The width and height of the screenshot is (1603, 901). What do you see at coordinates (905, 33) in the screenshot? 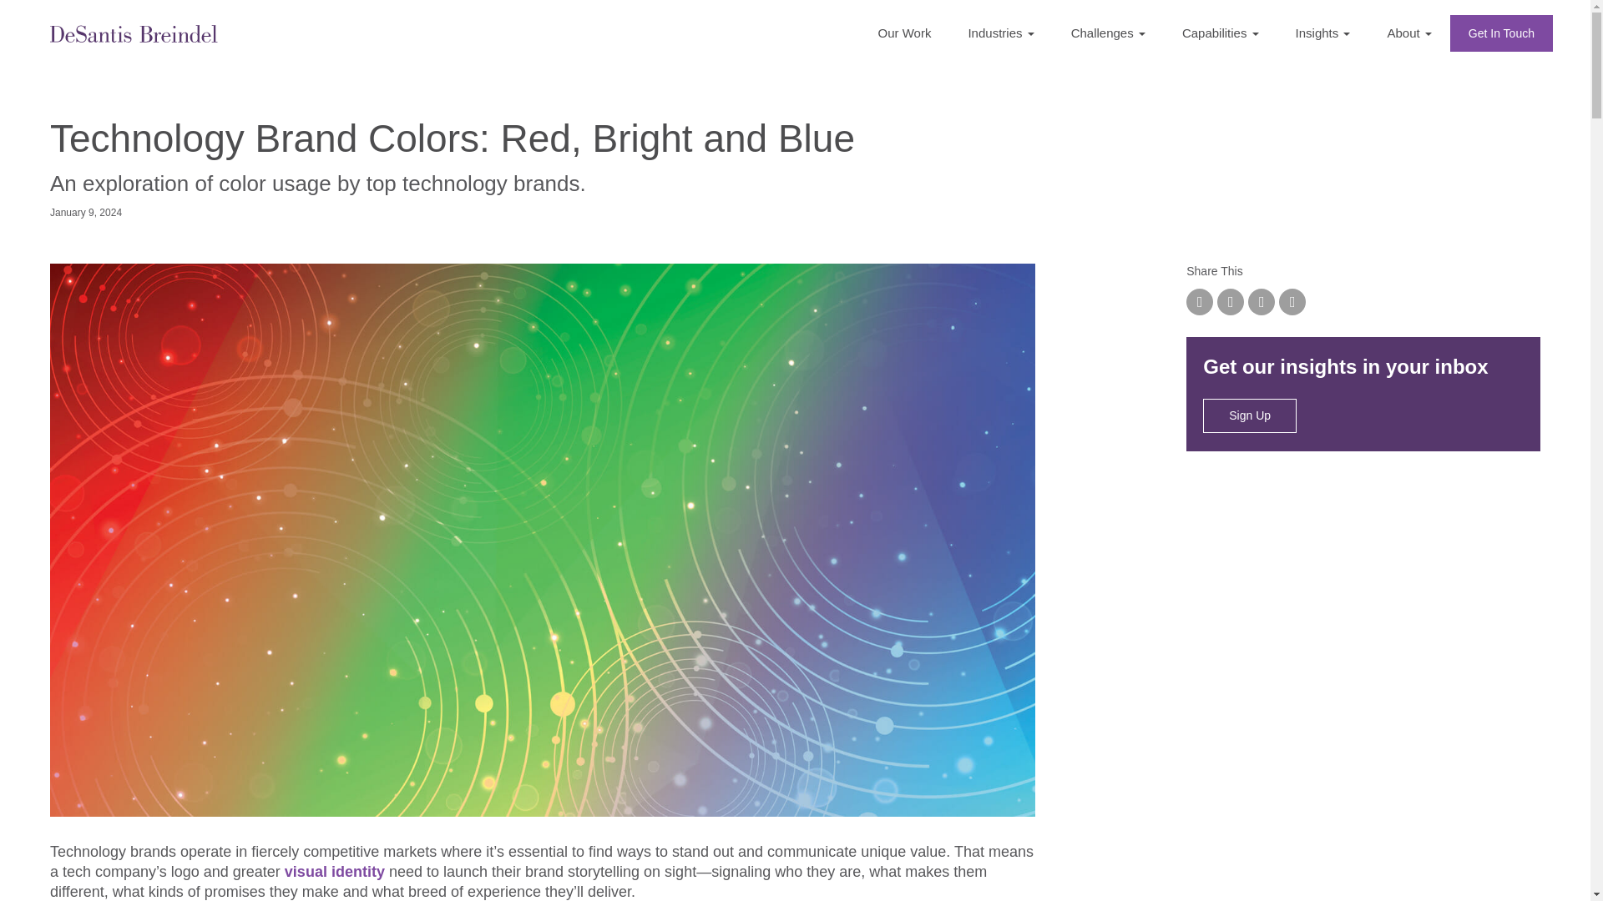
I see `Our Work` at bounding box center [905, 33].